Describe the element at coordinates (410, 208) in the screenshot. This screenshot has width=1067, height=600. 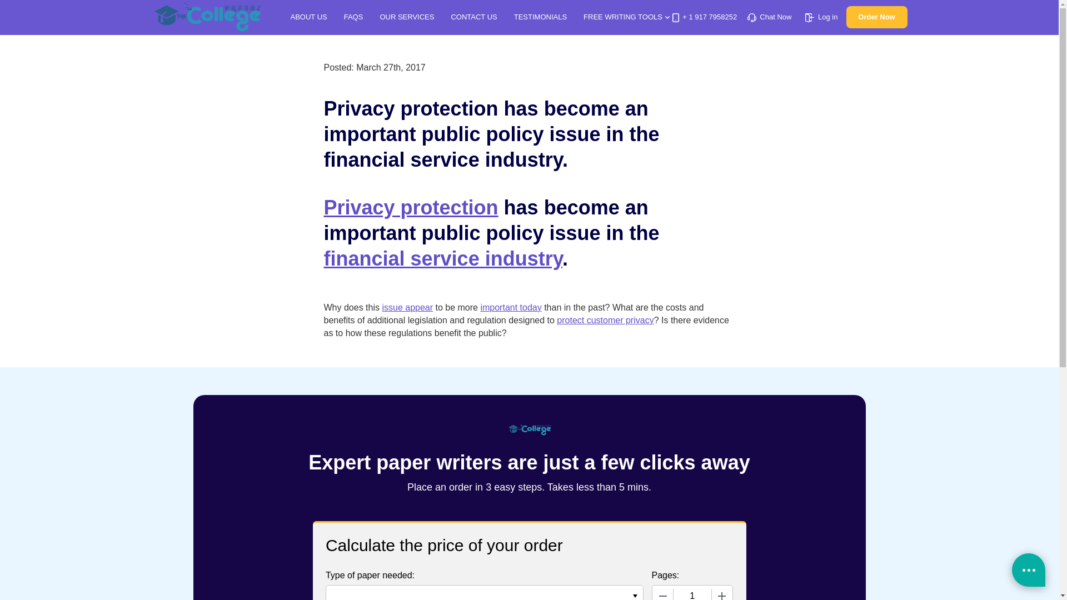
I see `Privacy protection` at that location.